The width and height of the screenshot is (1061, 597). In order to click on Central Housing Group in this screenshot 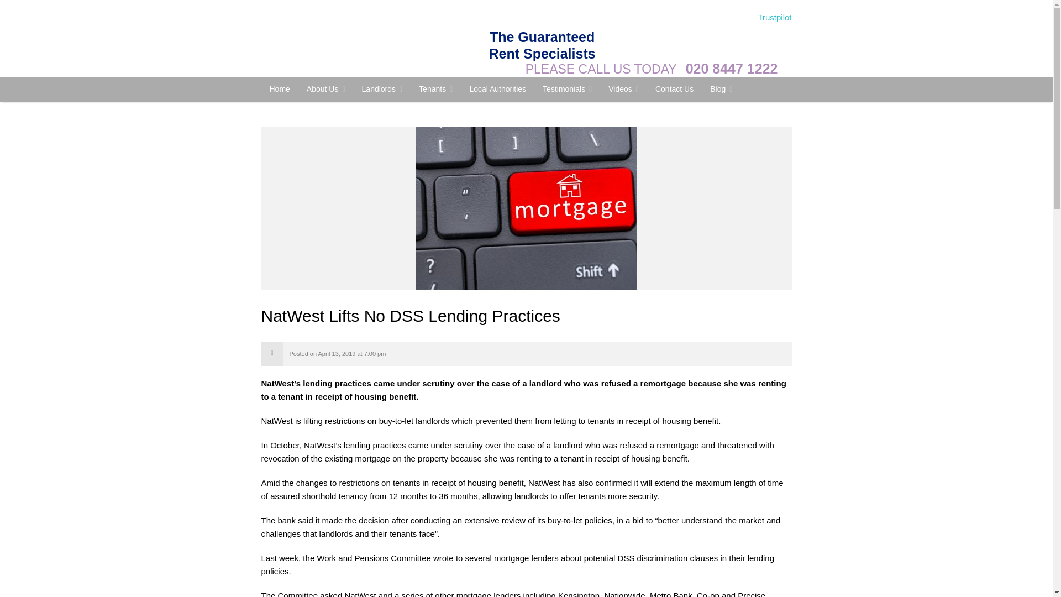, I will do `click(280, 88)`.